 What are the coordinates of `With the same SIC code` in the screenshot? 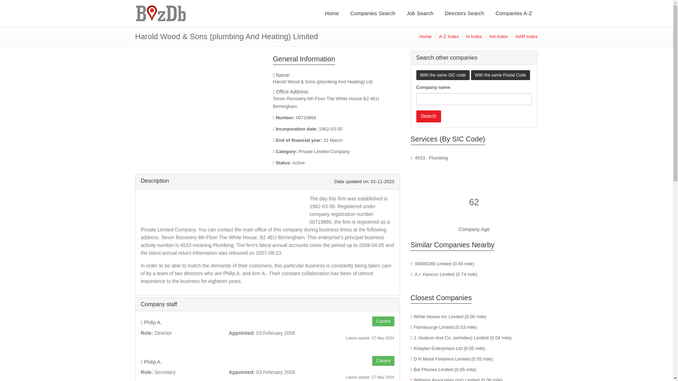 It's located at (442, 75).